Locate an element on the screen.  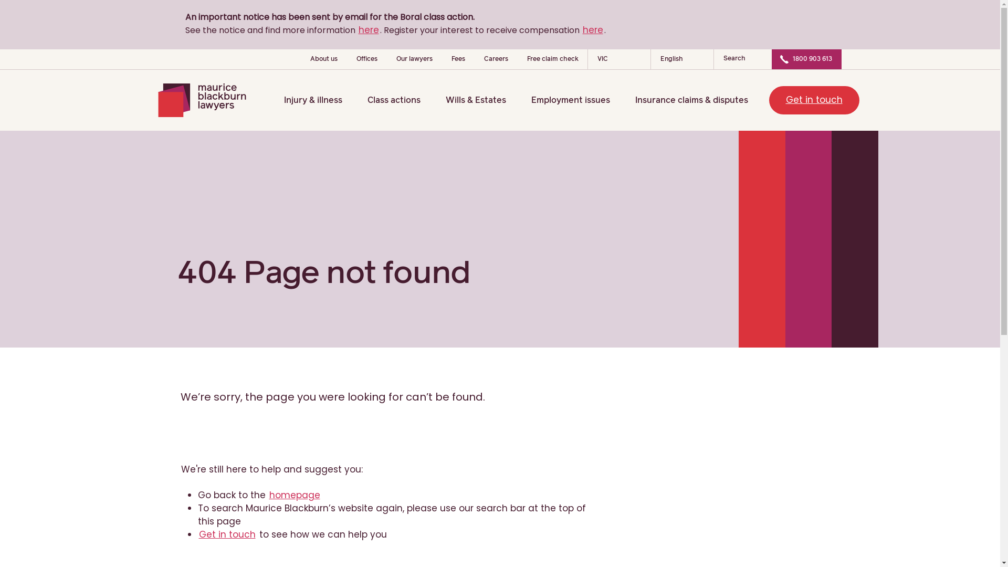
here is located at coordinates (593, 30).